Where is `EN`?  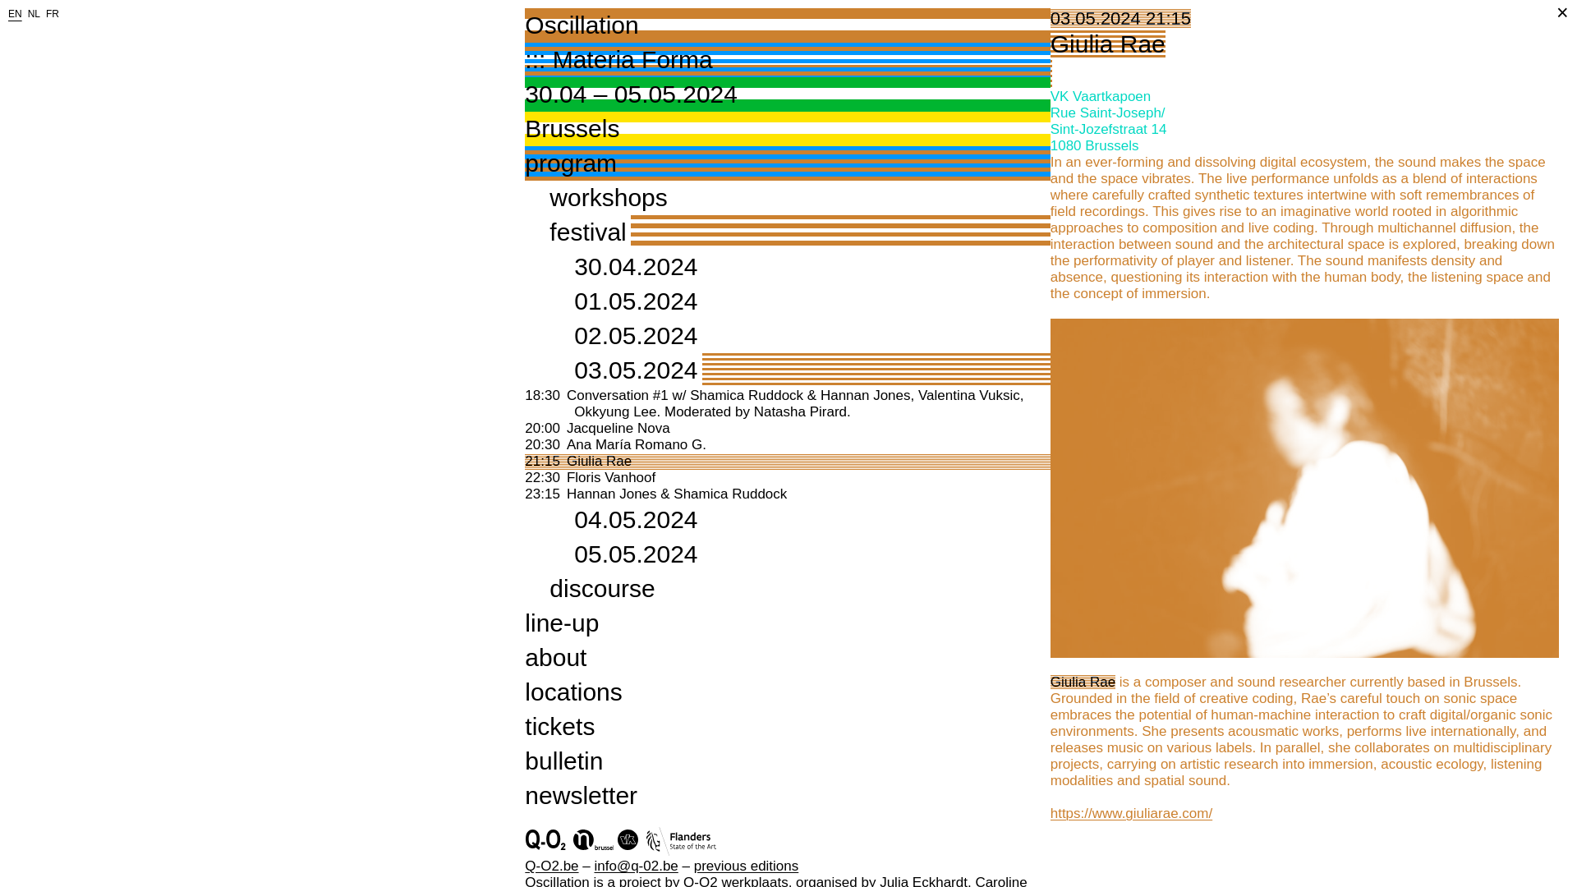 EN is located at coordinates (15, 13).